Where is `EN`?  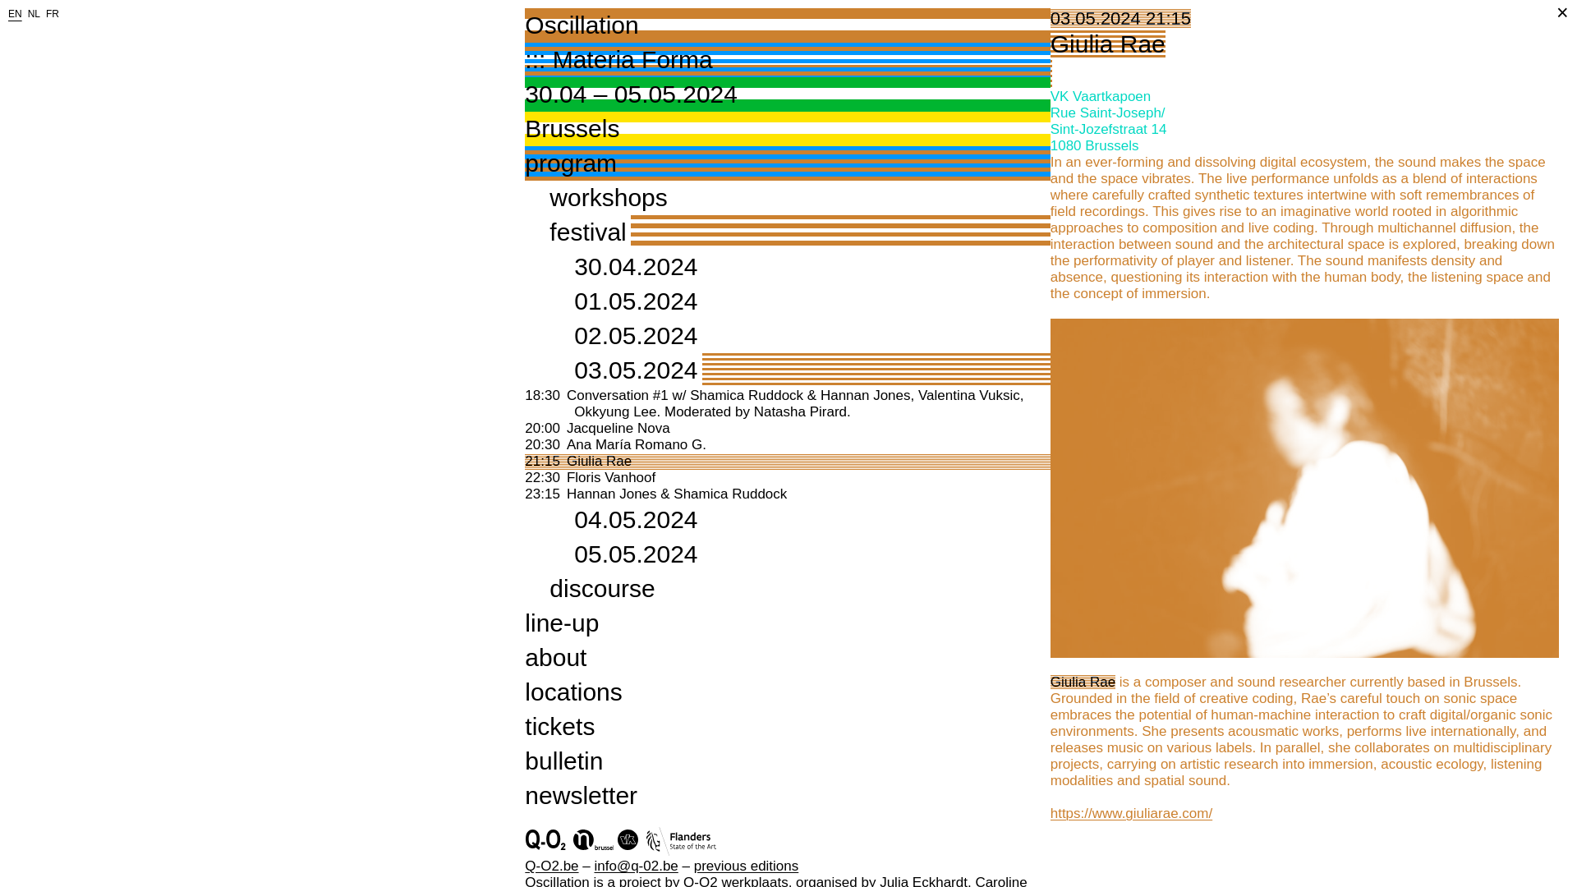 EN is located at coordinates (15, 13).